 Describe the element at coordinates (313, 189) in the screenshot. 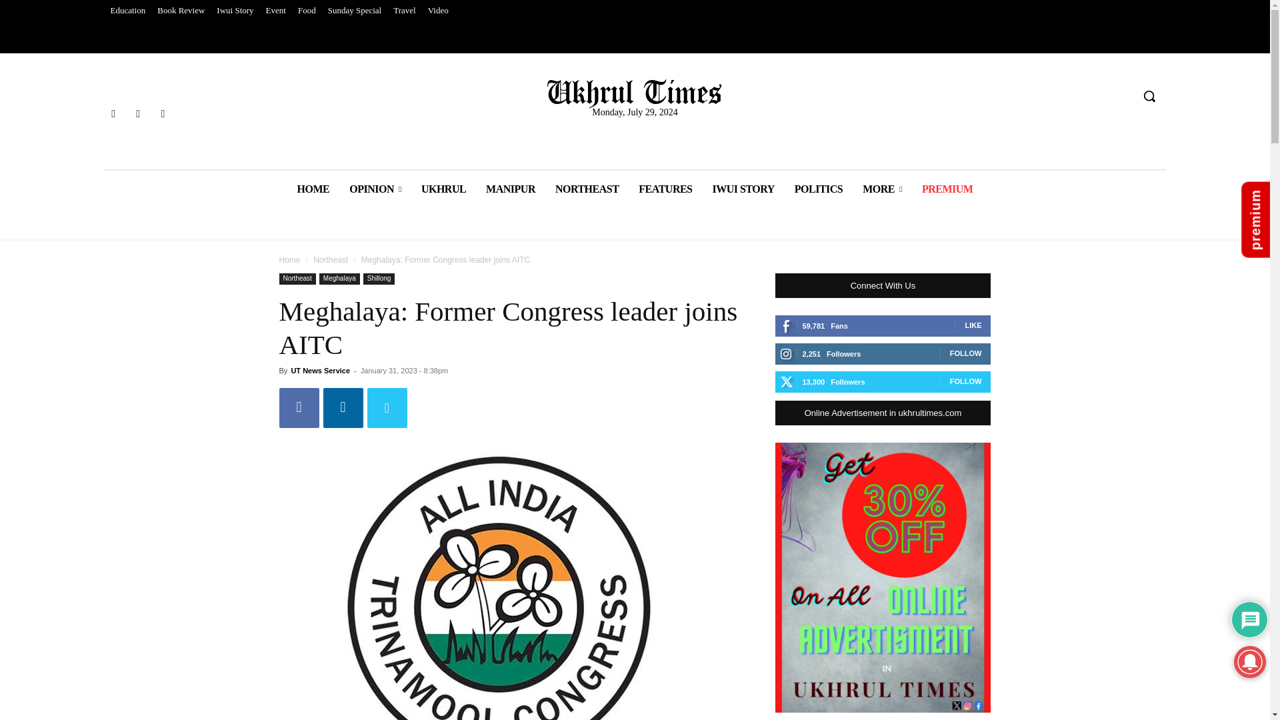

I see `HOME` at that location.